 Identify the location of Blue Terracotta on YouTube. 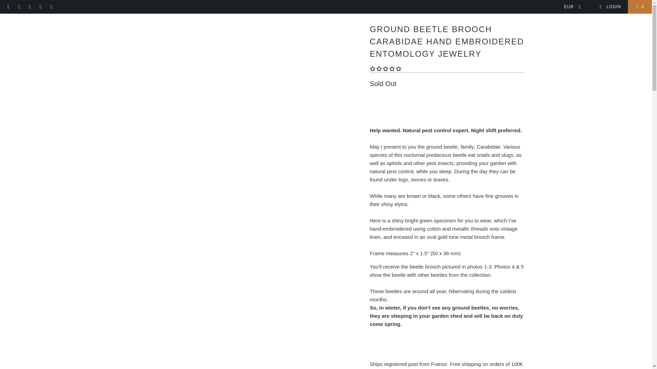
(29, 7).